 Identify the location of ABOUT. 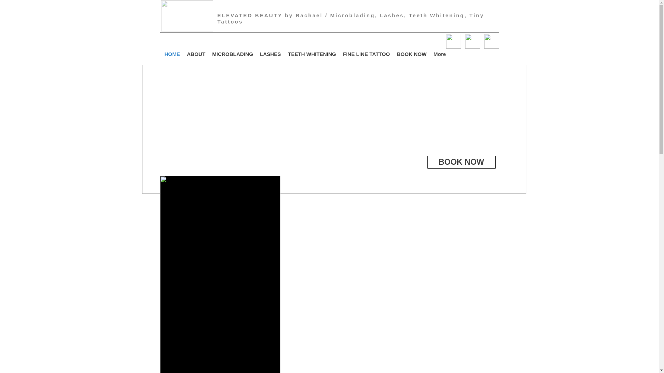
(196, 54).